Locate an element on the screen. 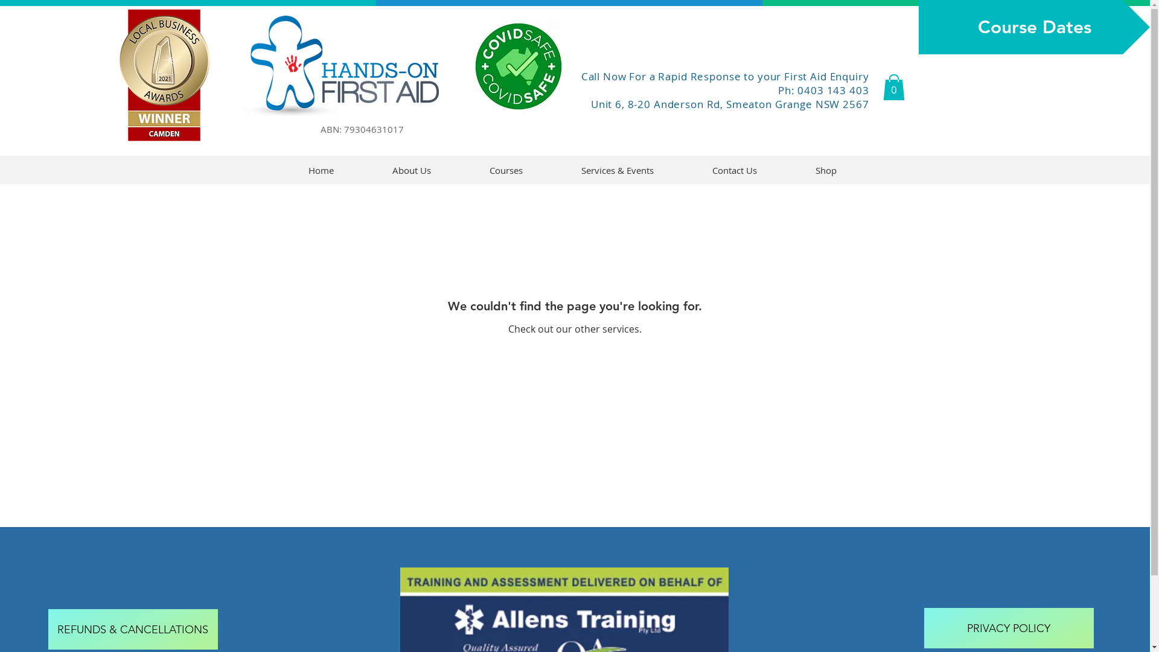 Image resolution: width=1159 pixels, height=652 pixels. Contact Us is located at coordinates (735, 170).